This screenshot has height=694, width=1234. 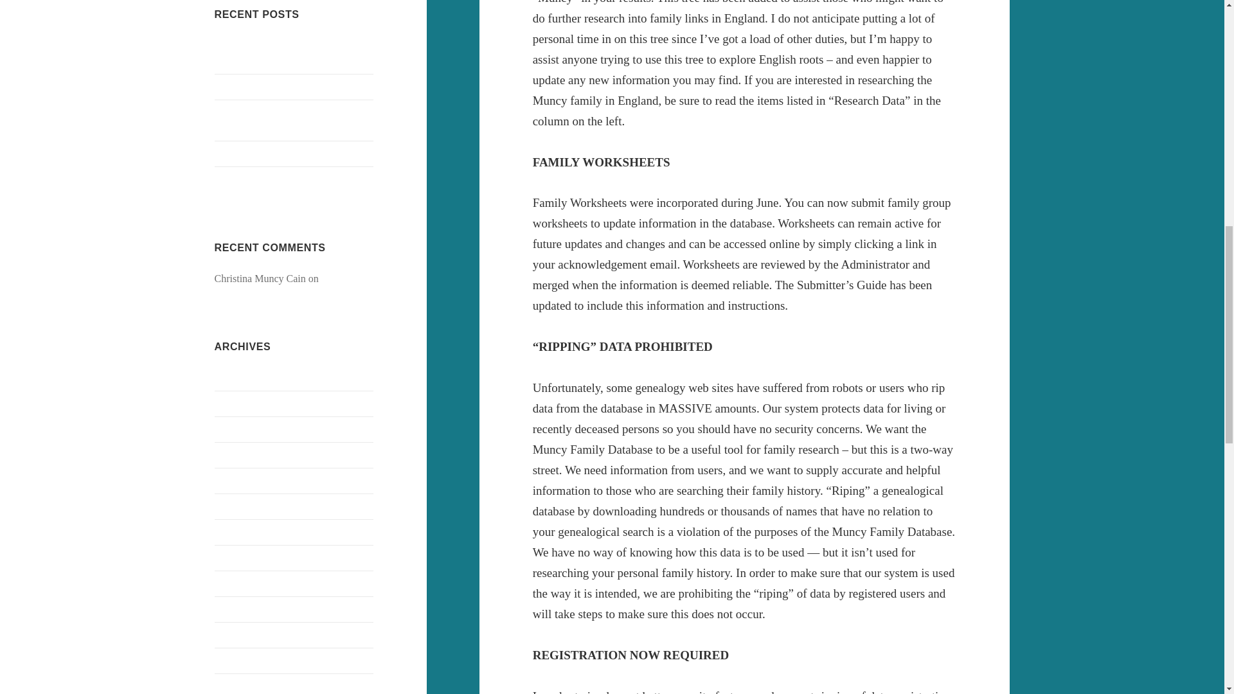 I want to click on January 2019, so click(x=242, y=480).